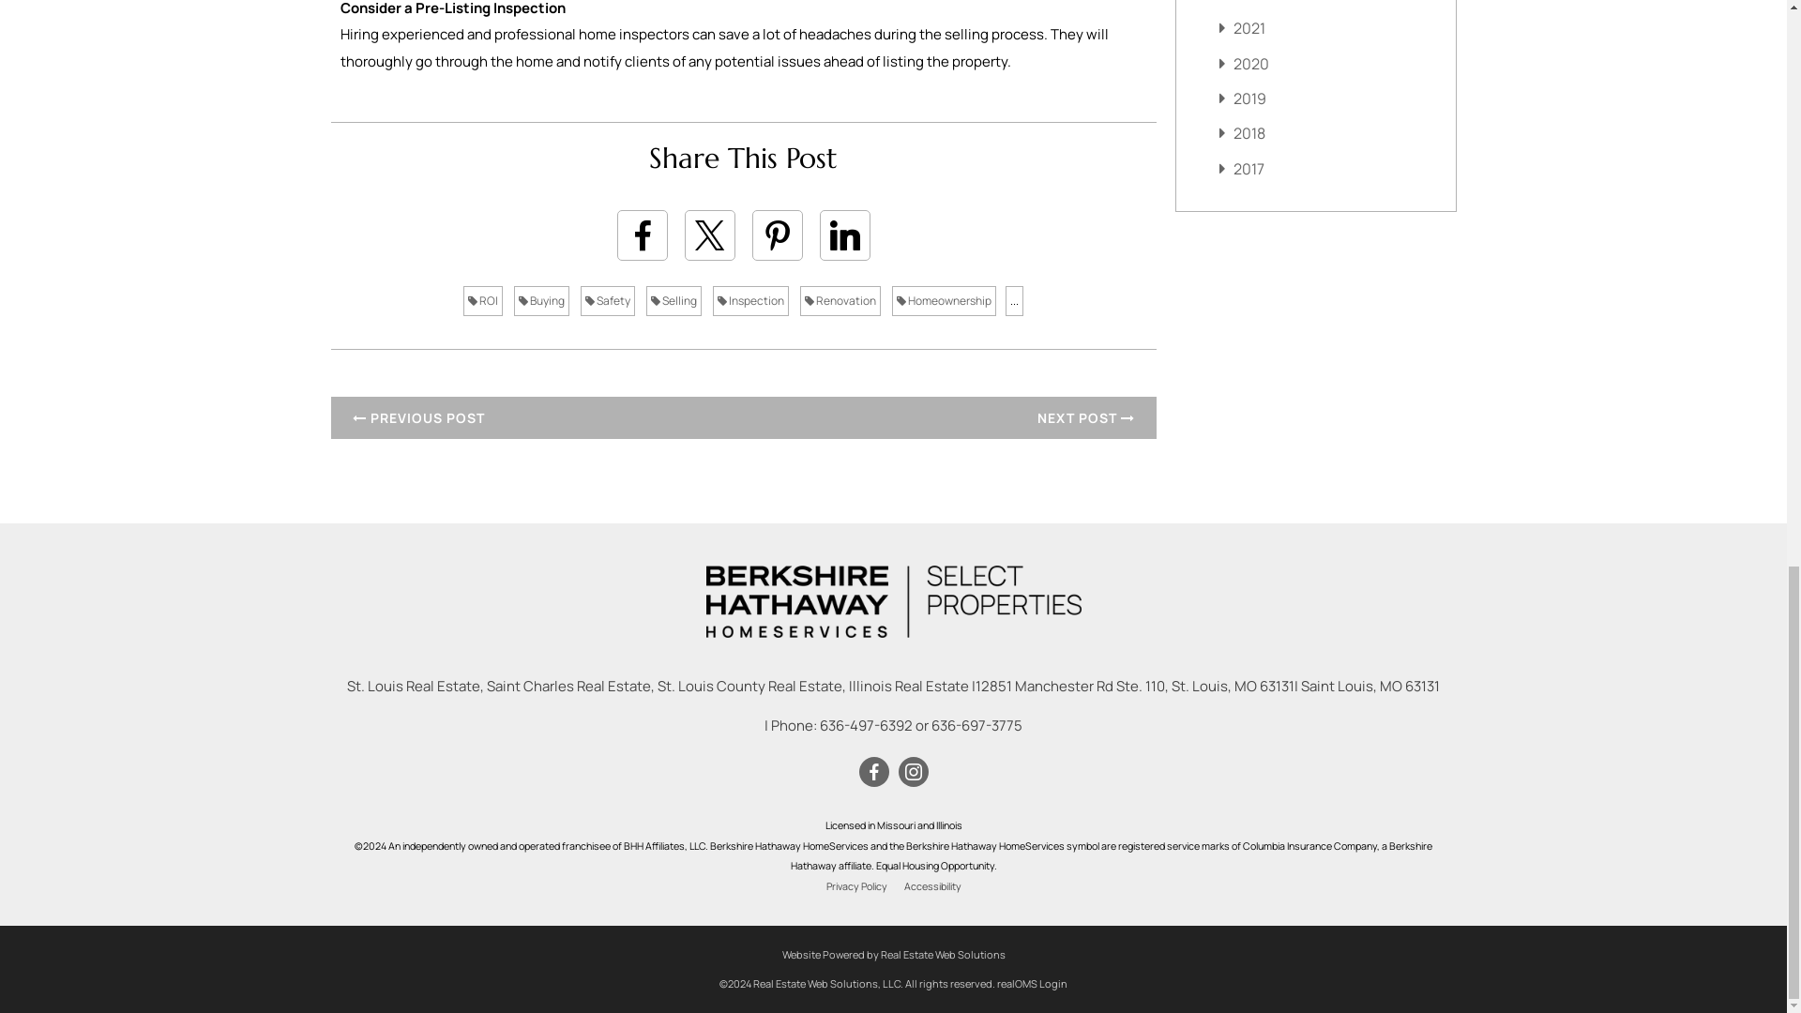 The image size is (1801, 1013). Describe the element at coordinates (709, 234) in the screenshot. I see `Share on X` at that location.